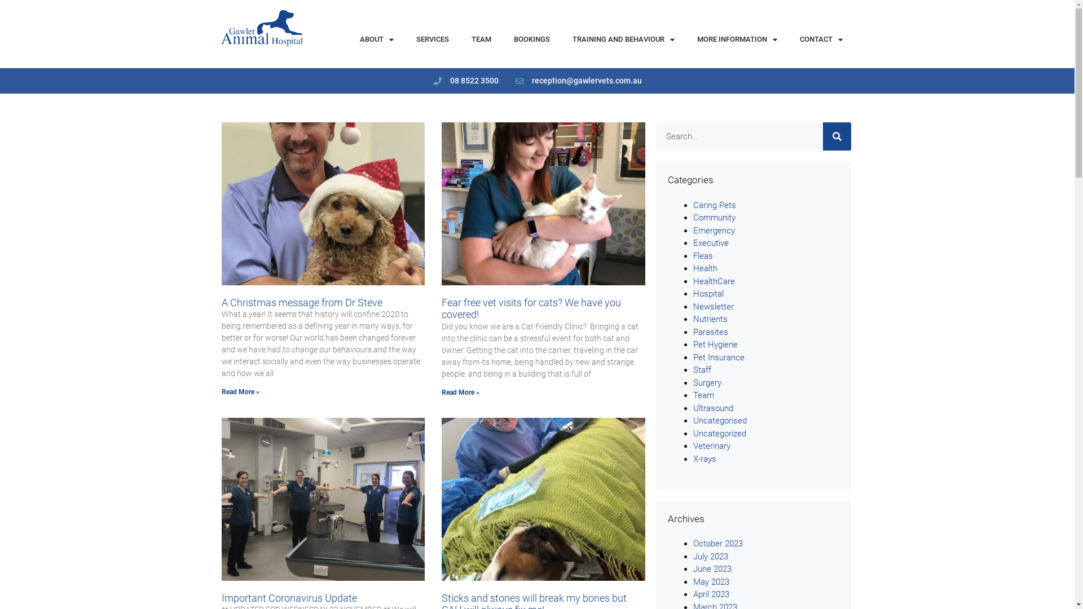 This screenshot has width=1083, height=609. Describe the element at coordinates (578, 81) in the screenshot. I see `reception@gawlervets.com.au` at that location.